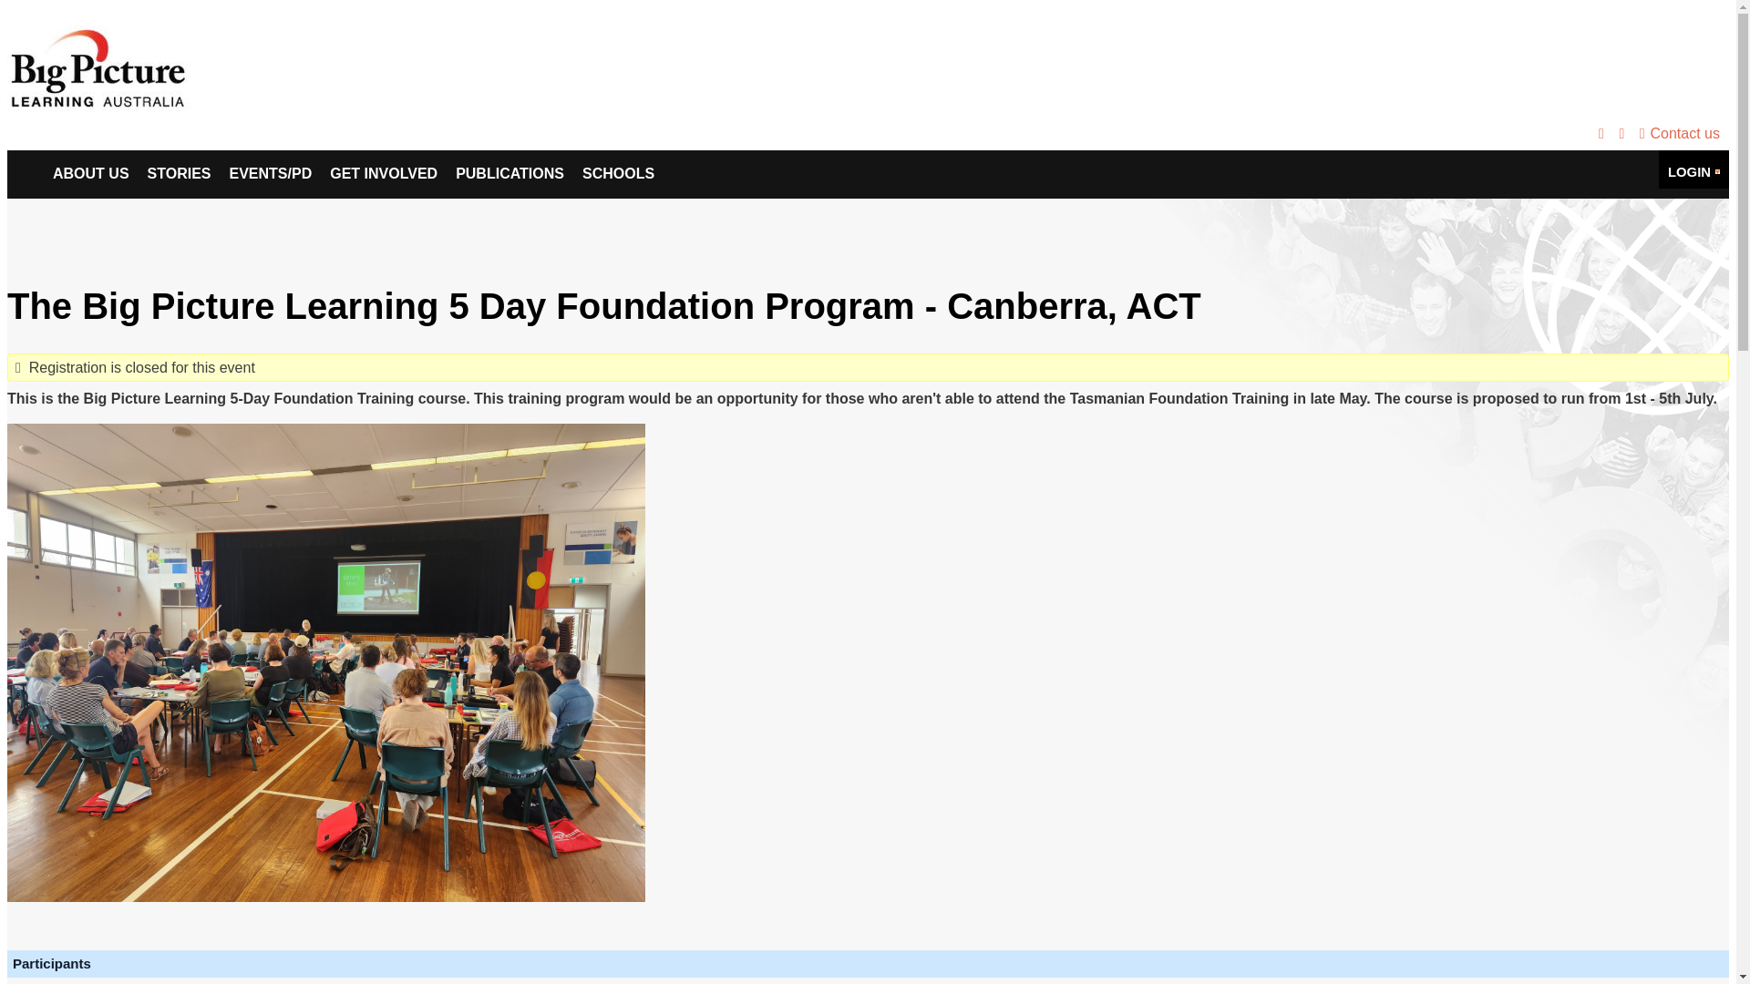  What do you see at coordinates (510, 175) in the screenshot?
I see `PUBLICATIONS` at bounding box center [510, 175].